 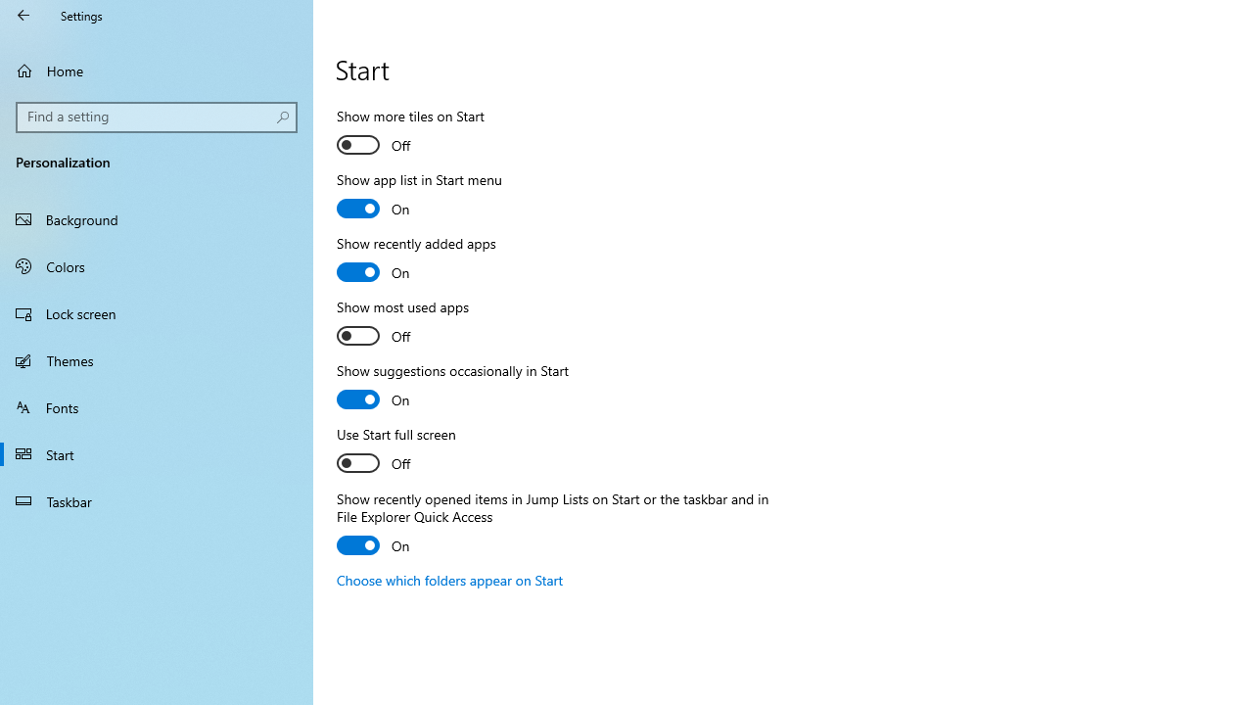 I want to click on Fonts, so click(x=157, y=406).